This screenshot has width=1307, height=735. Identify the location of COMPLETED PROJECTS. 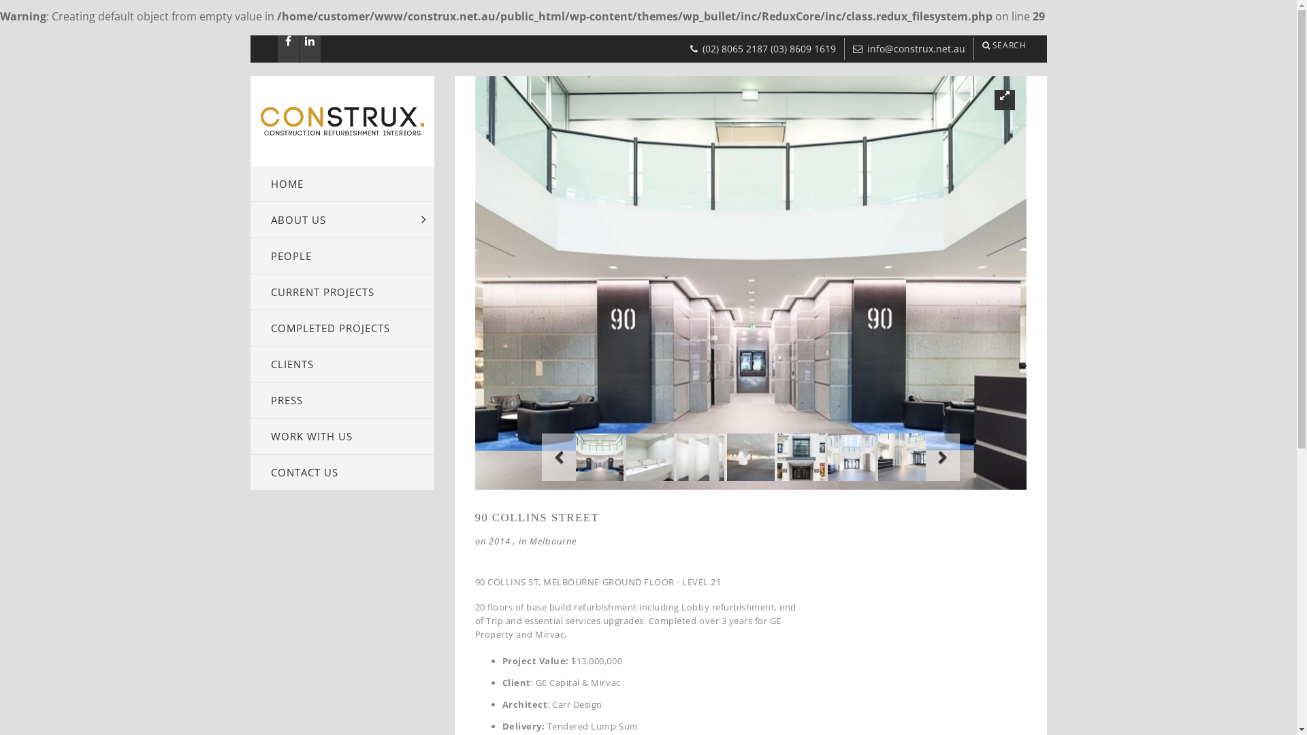
(342, 328).